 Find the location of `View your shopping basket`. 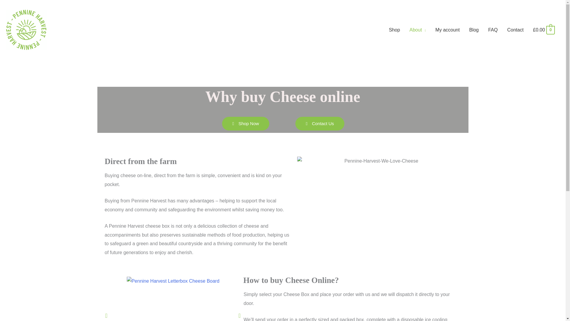

View your shopping basket is located at coordinates (544, 30).